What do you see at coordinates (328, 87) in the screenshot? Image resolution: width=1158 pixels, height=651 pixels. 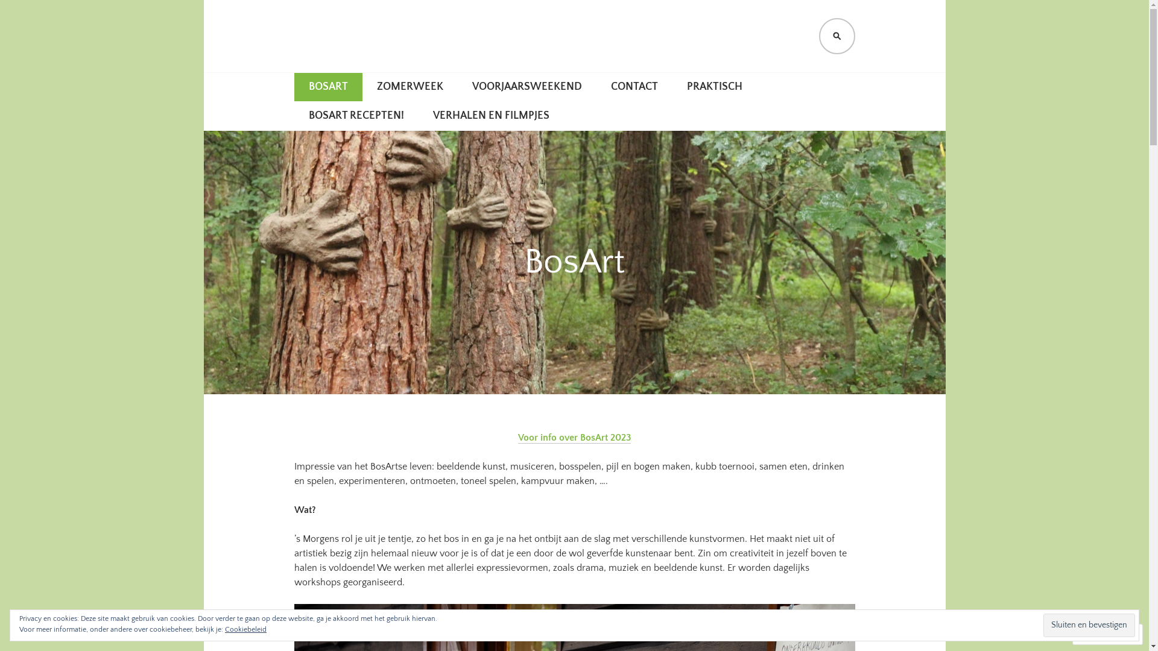 I see `BOSART` at bounding box center [328, 87].